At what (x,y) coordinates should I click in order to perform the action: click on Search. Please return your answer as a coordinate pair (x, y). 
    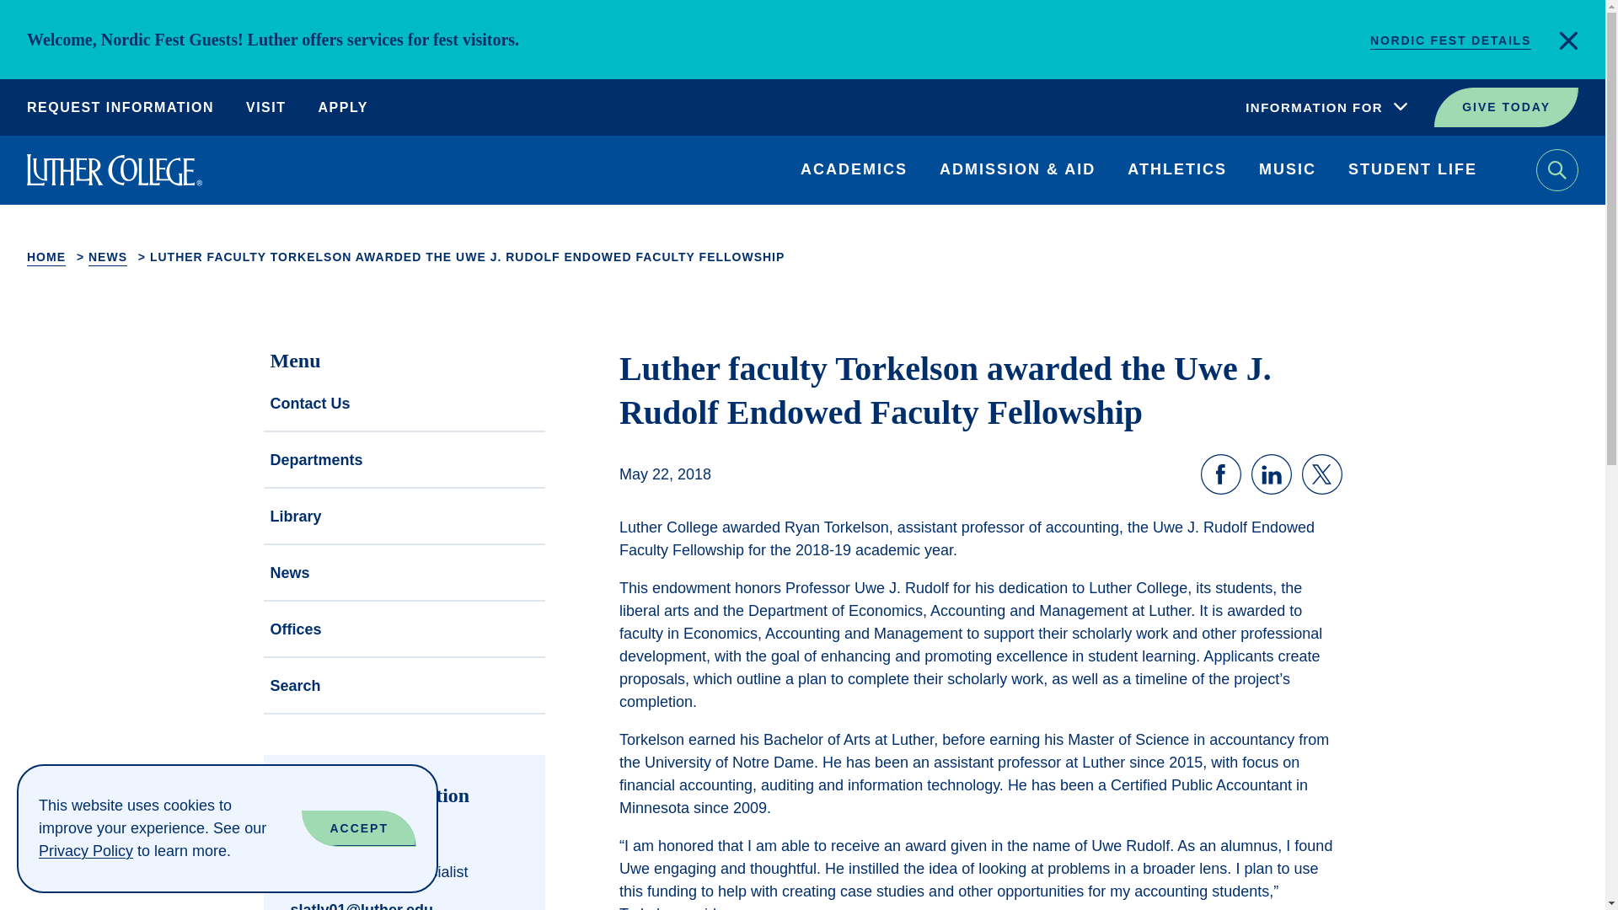
    Looking at the image, I should click on (1557, 170).